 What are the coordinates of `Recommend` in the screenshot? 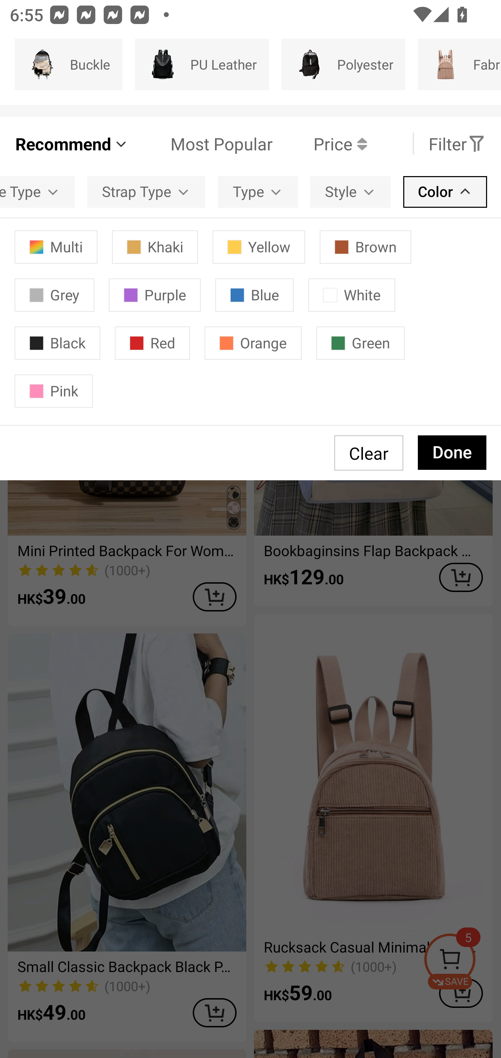 It's located at (72, 144).